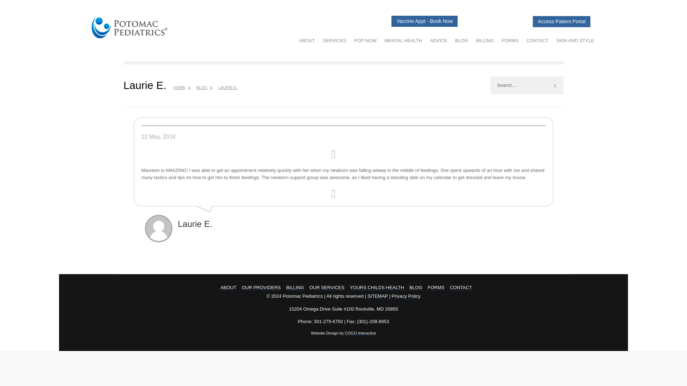 The height and width of the screenshot is (386, 687). What do you see at coordinates (334, 41) in the screenshot?
I see `SERVICES` at bounding box center [334, 41].